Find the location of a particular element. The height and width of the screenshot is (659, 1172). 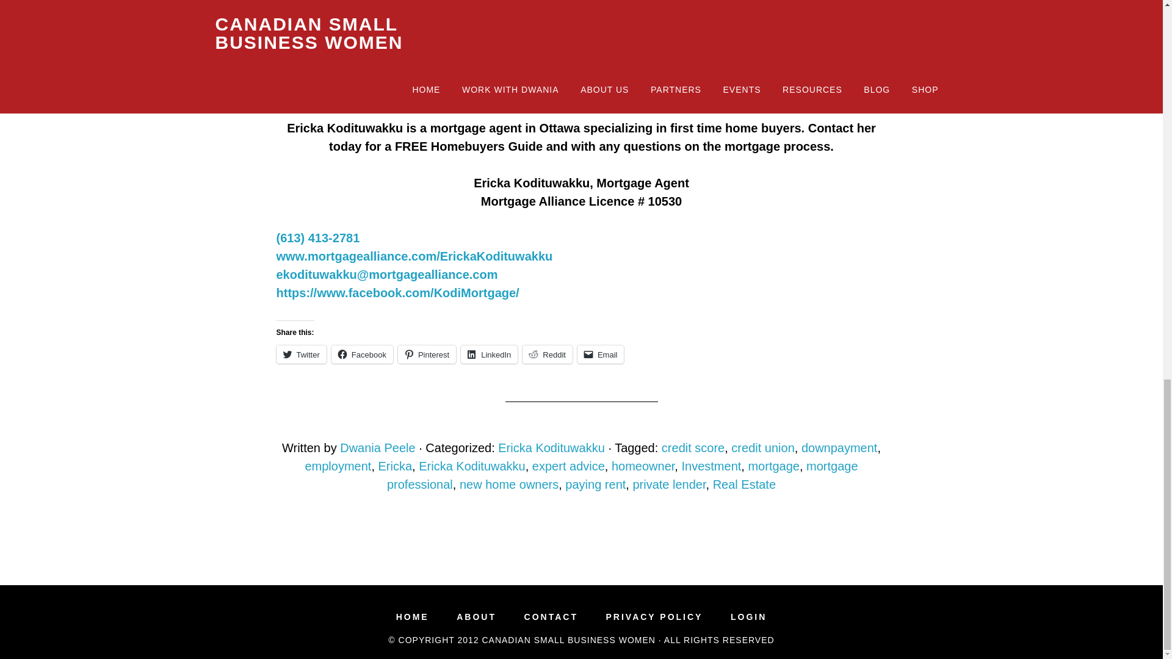

Click to share on Pinterest is located at coordinates (427, 354).